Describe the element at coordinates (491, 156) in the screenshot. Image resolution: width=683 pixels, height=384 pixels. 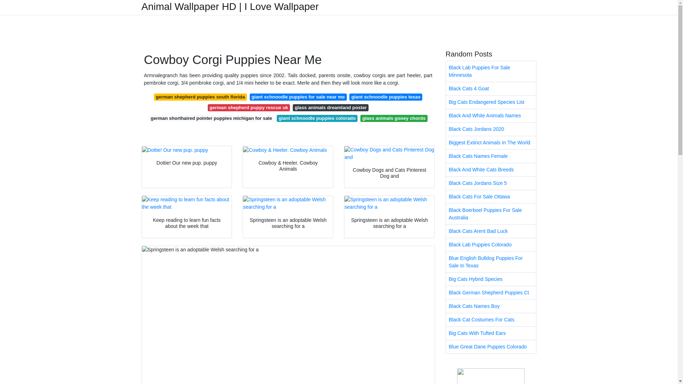
I see `Black Cats Names Female` at that location.